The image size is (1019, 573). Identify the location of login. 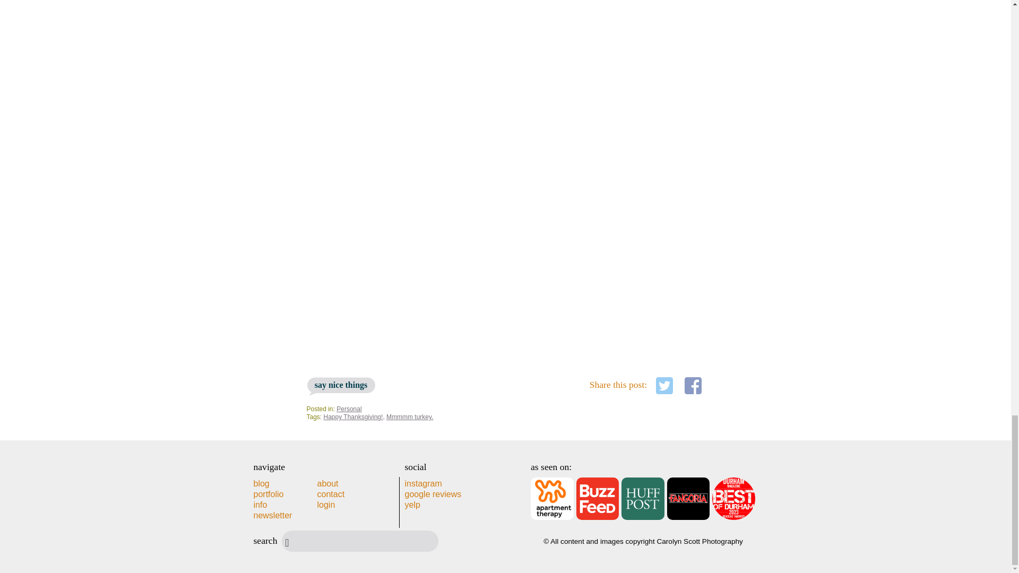
(326, 505).